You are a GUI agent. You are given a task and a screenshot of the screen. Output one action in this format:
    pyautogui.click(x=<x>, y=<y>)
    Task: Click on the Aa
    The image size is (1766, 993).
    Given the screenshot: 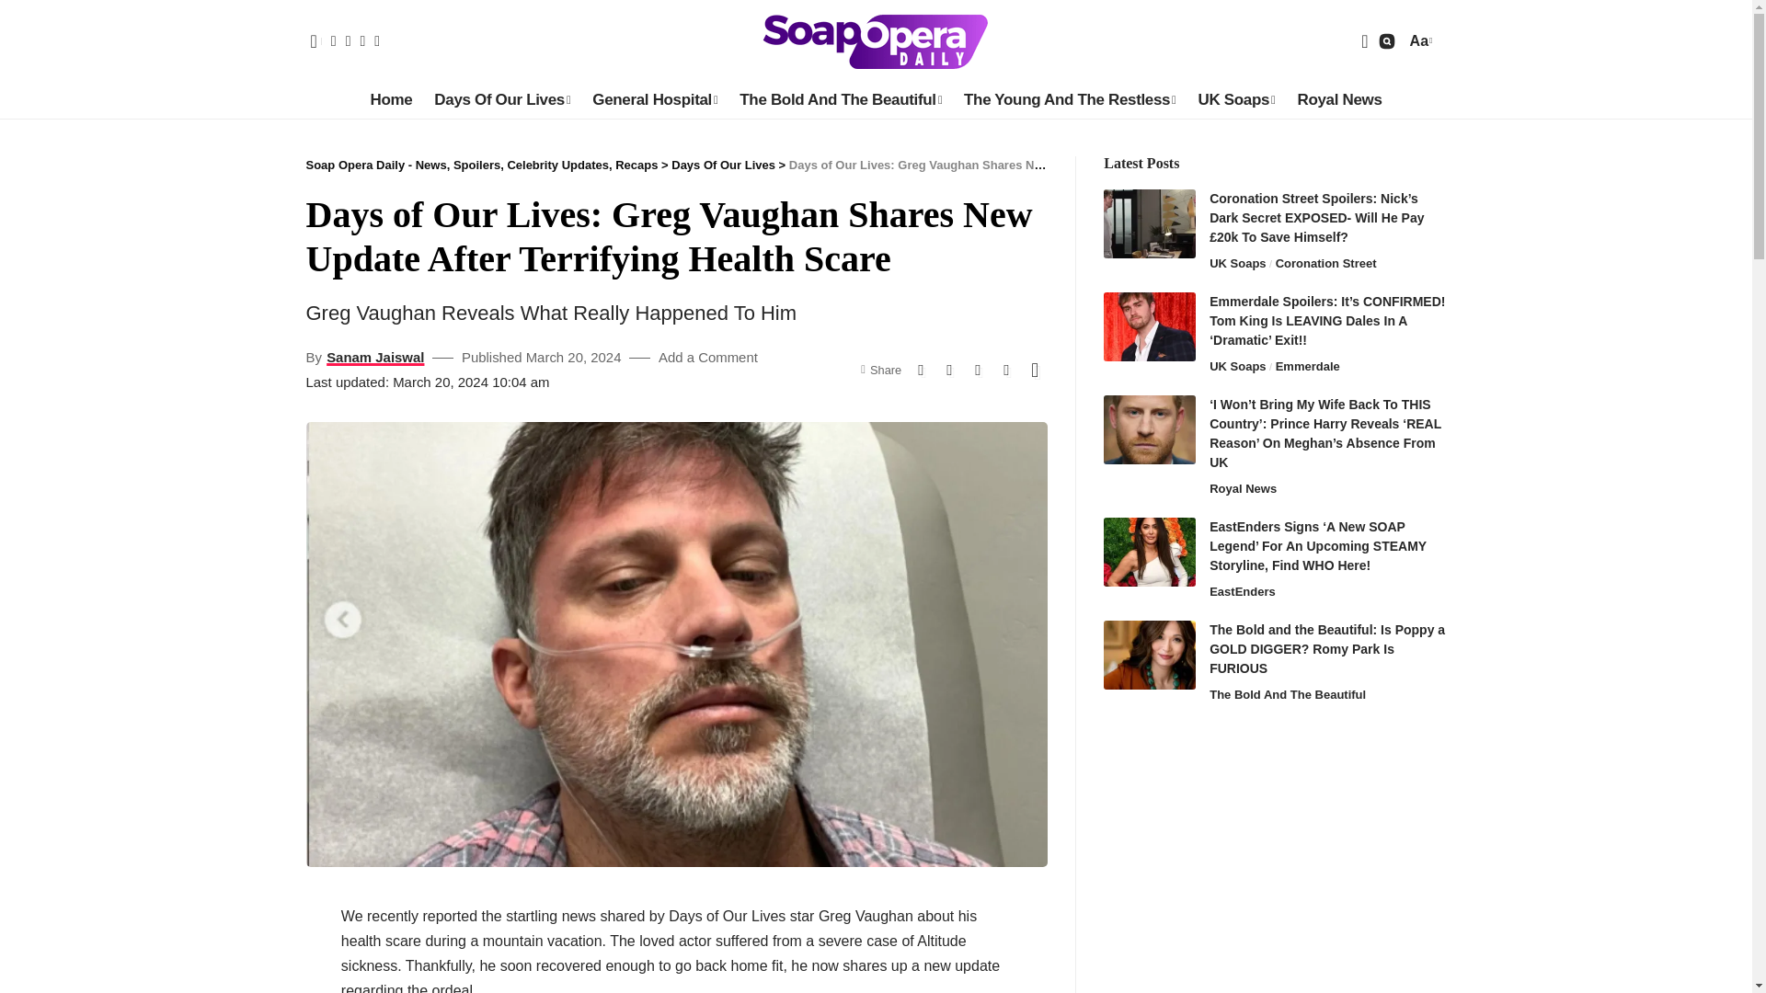 What is the action you would take?
    pyautogui.click(x=1418, y=40)
    